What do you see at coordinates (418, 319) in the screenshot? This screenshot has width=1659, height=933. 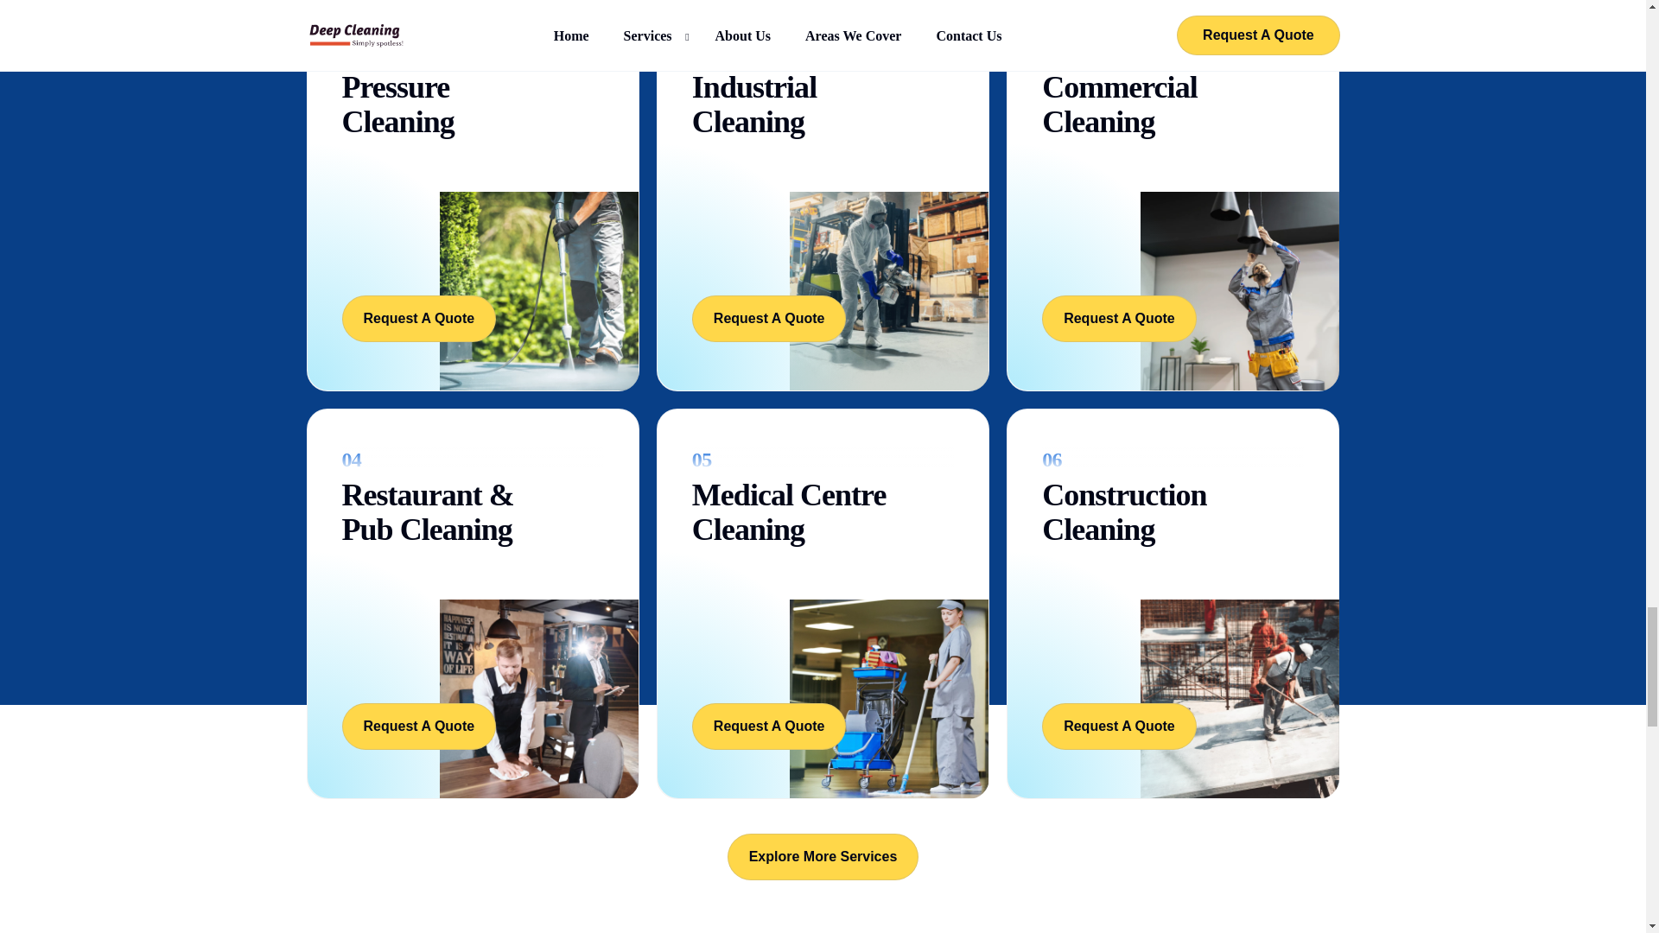 I see `Request A Quote` at bounding box center [418, 319].